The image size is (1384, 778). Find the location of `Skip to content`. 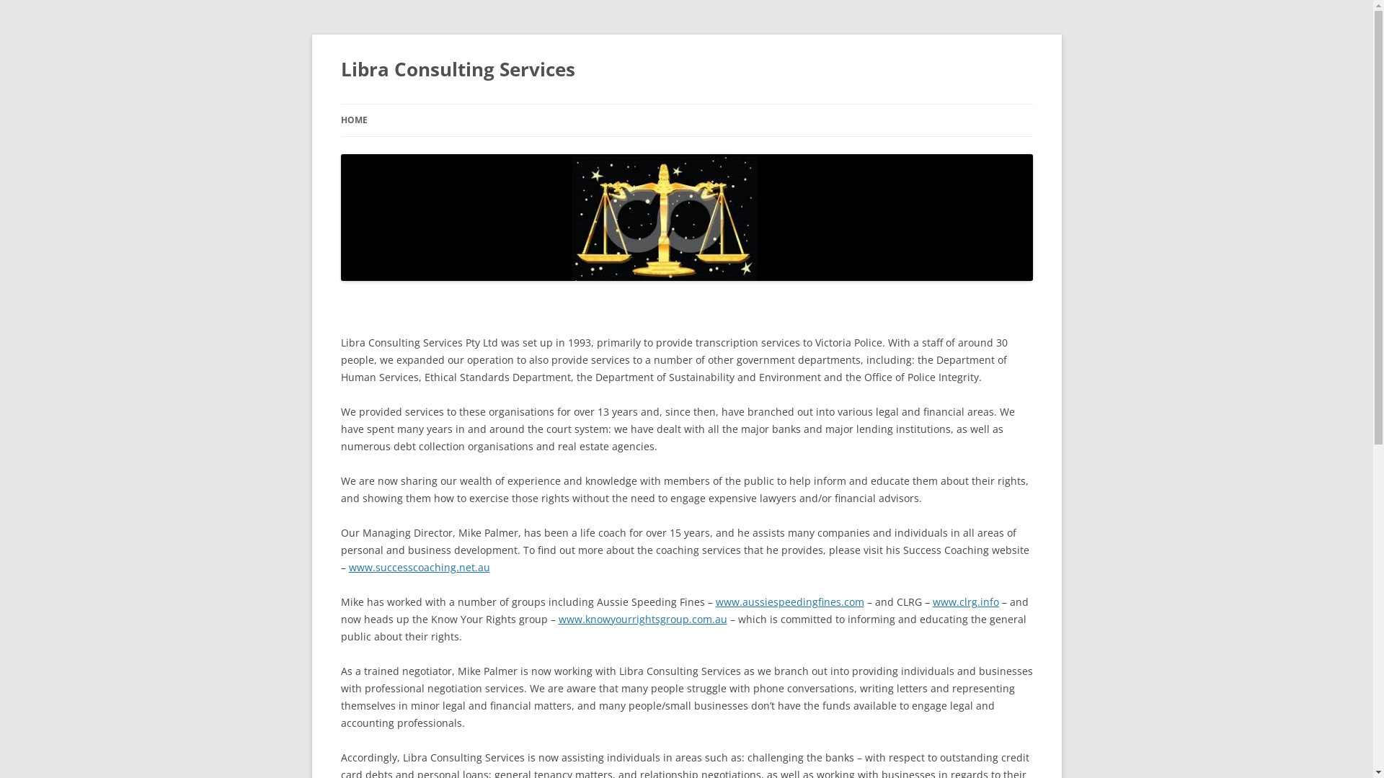

Skip to content is located at coordinates (686, 104).